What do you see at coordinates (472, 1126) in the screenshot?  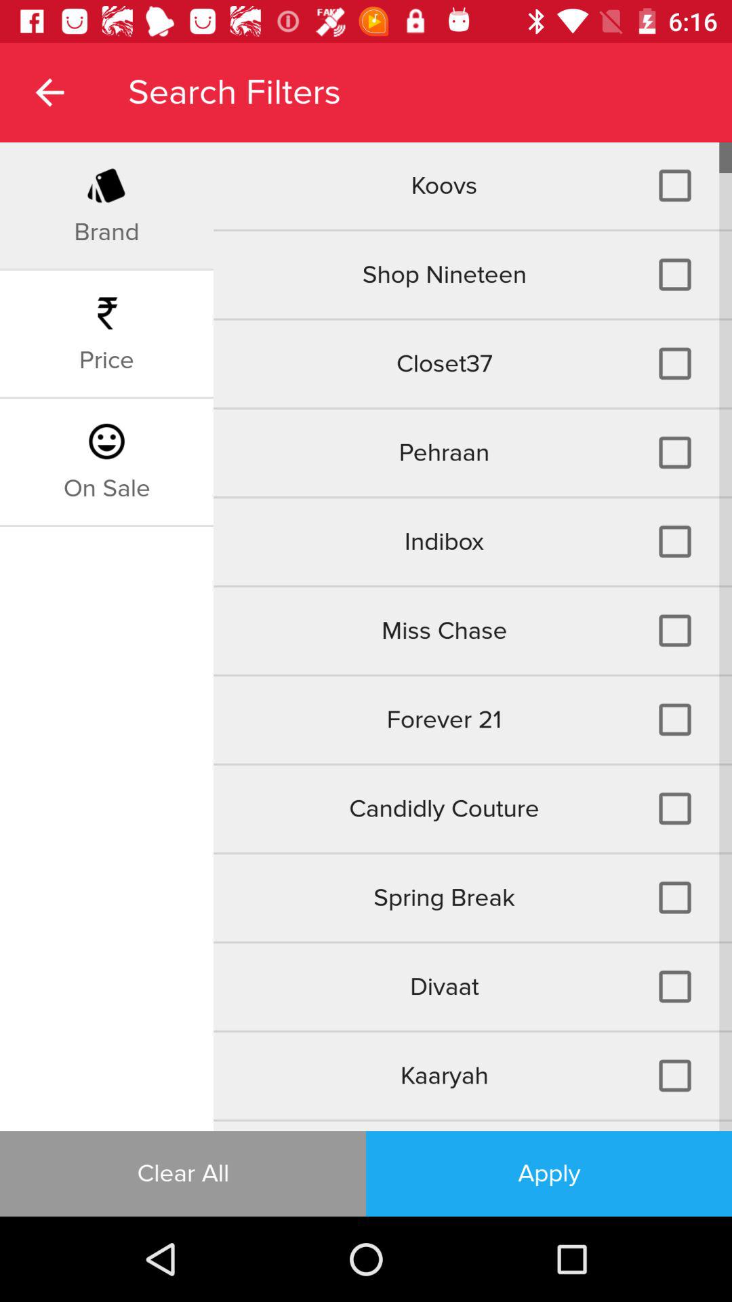 I see `tap item below kaaryah item` at bounding box center [472, 1126].